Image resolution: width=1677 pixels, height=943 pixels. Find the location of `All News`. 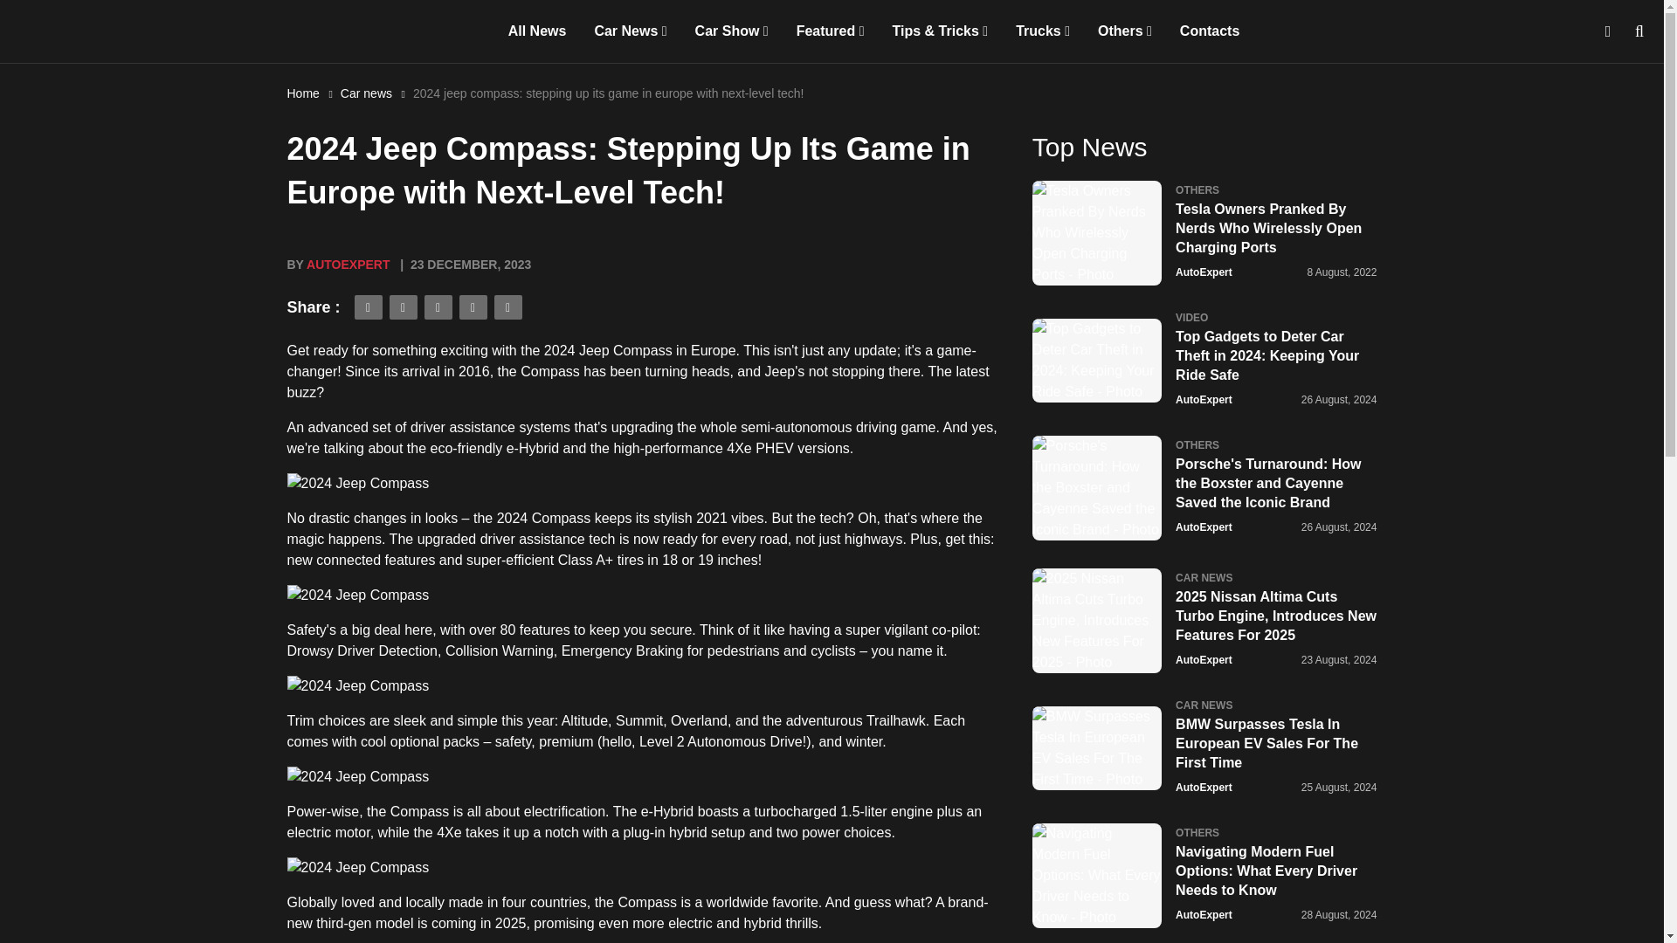

All News is located at coordinates (537, 31).